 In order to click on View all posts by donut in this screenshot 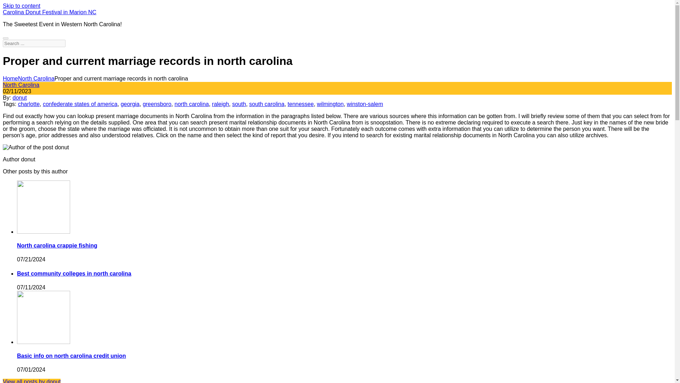, I will do `click(31, 381)`.